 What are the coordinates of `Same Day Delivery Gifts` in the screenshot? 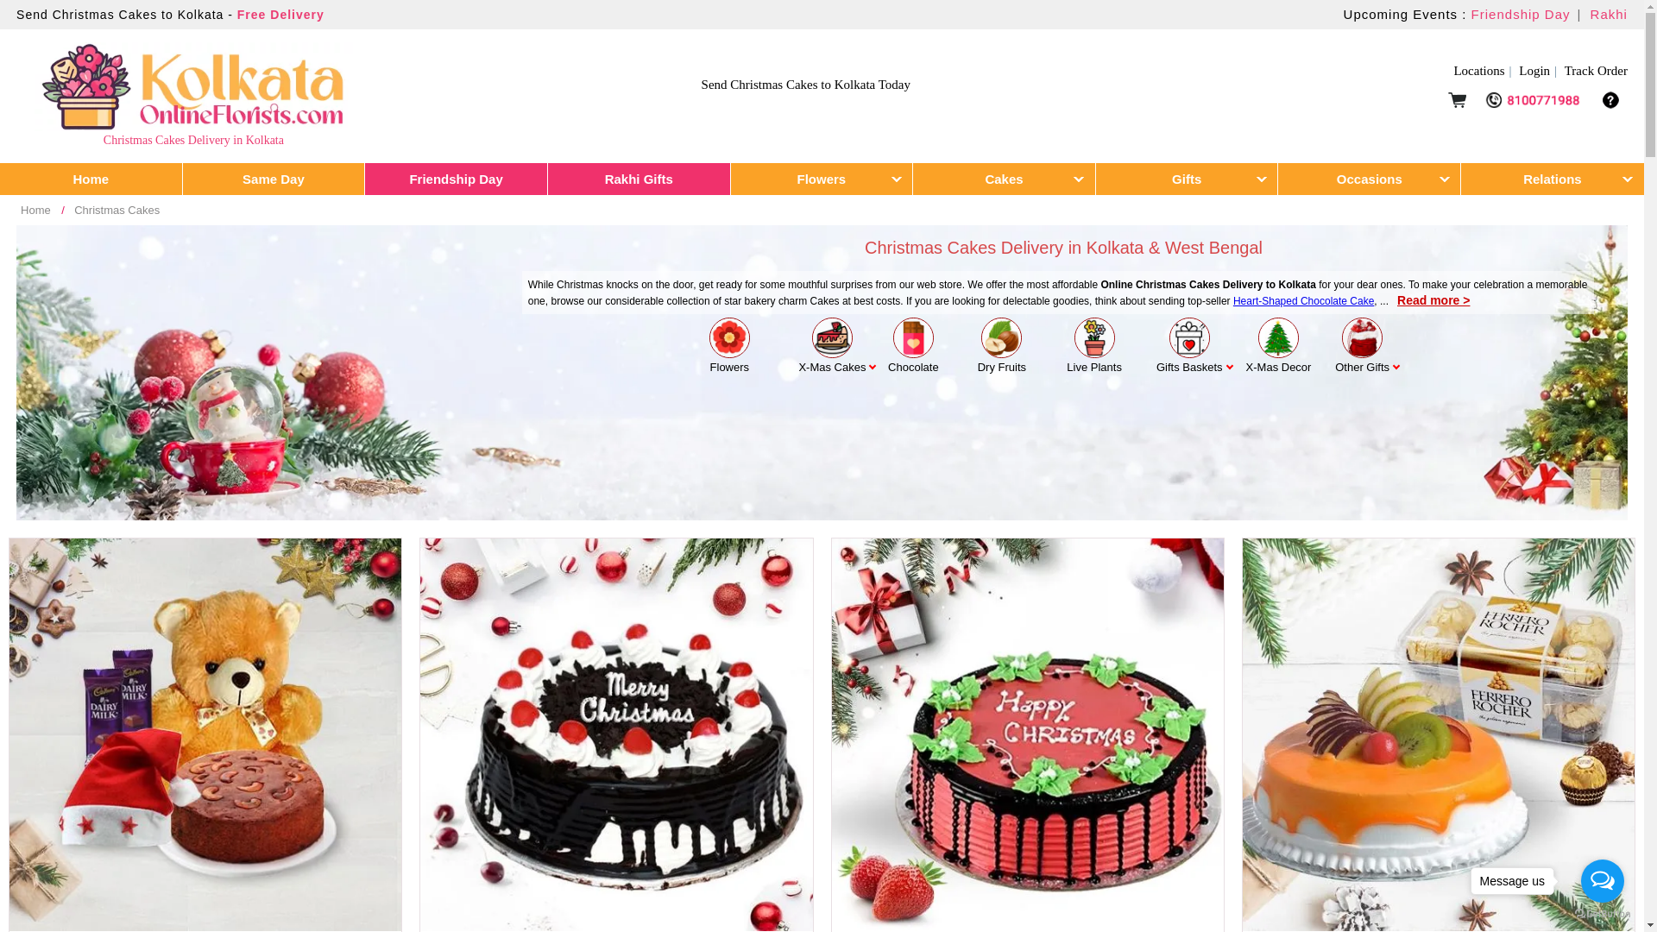 It's located at (274, 179).